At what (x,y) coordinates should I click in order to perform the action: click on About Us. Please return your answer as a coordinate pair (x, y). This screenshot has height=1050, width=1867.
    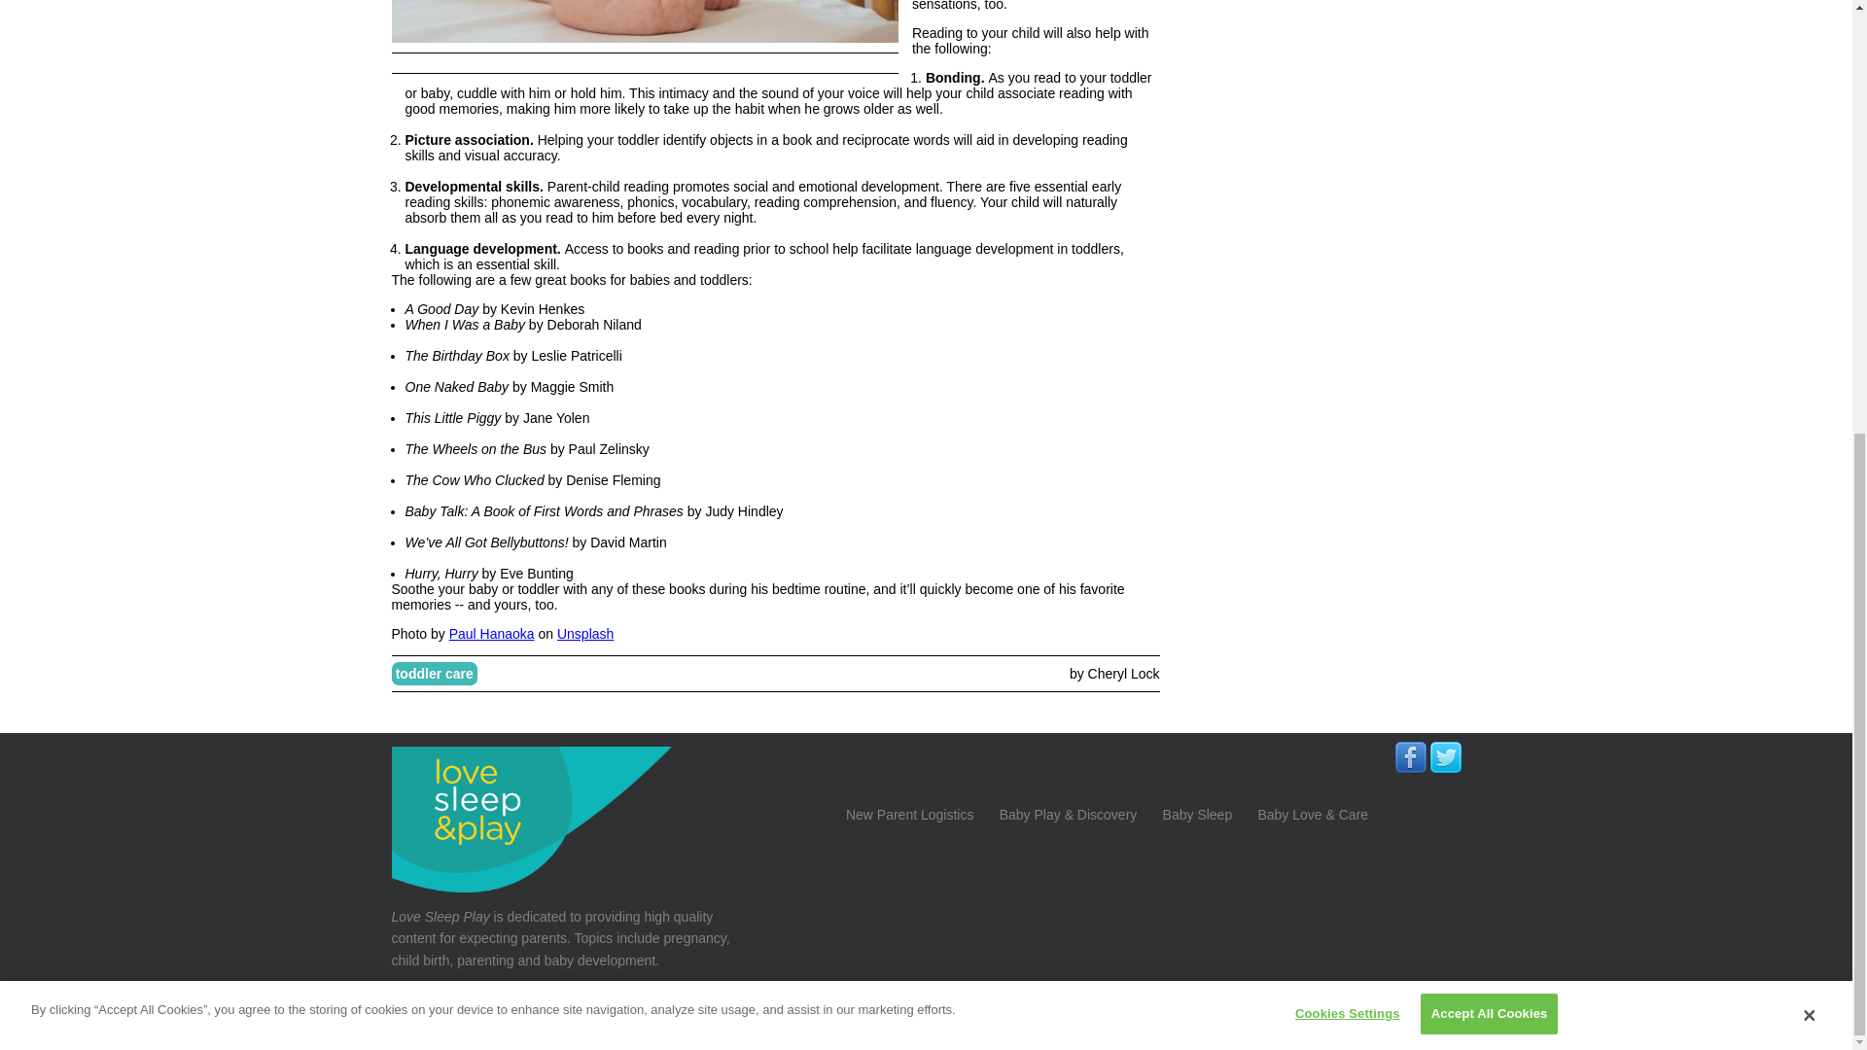
    Looking at the image, I should click on (1206, 1017).